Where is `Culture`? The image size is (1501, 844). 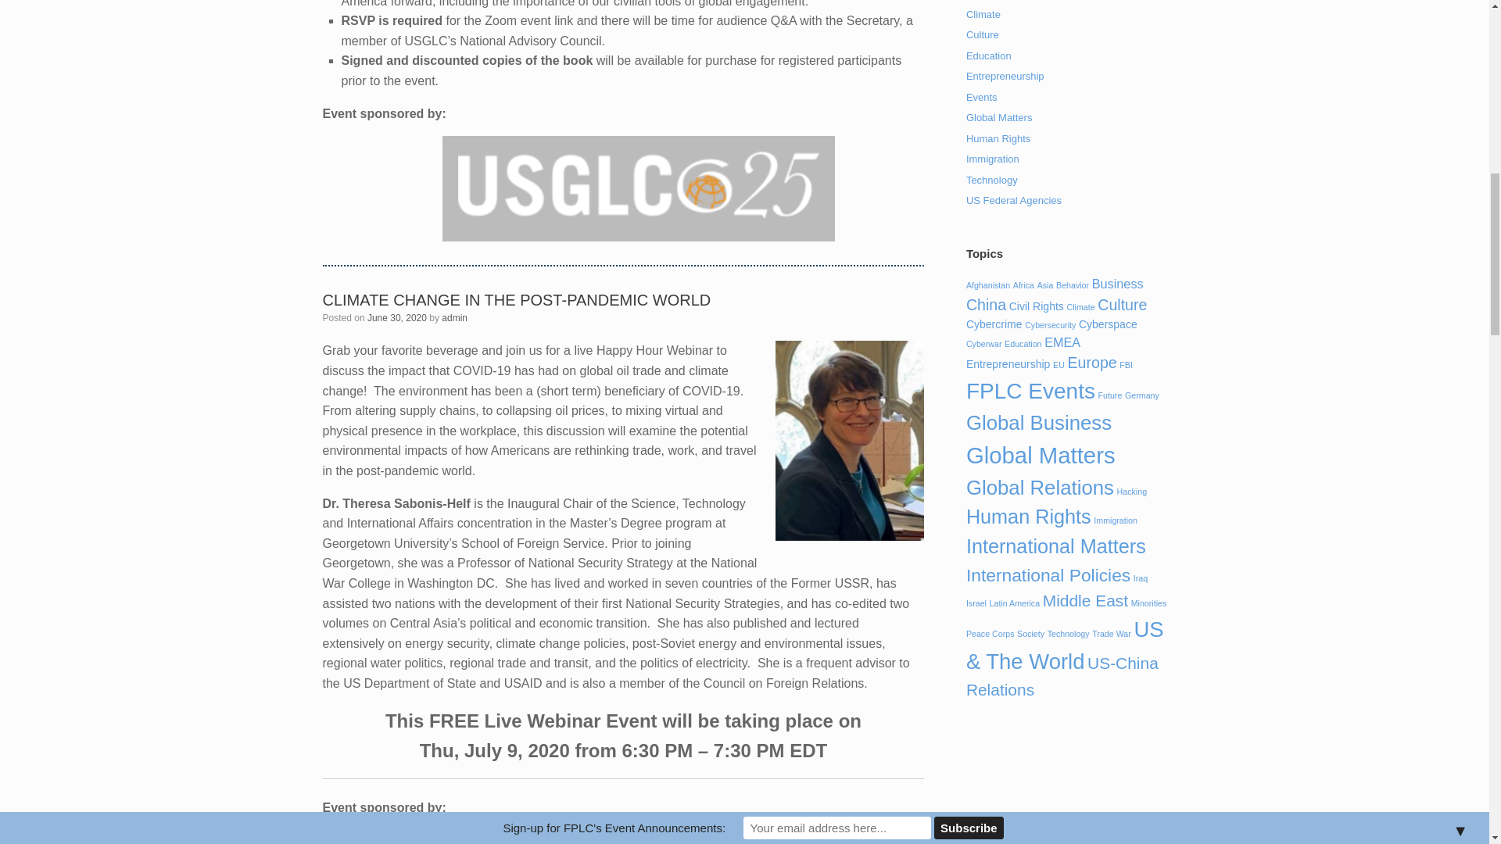 Culture is located at coordinates (983, 34).